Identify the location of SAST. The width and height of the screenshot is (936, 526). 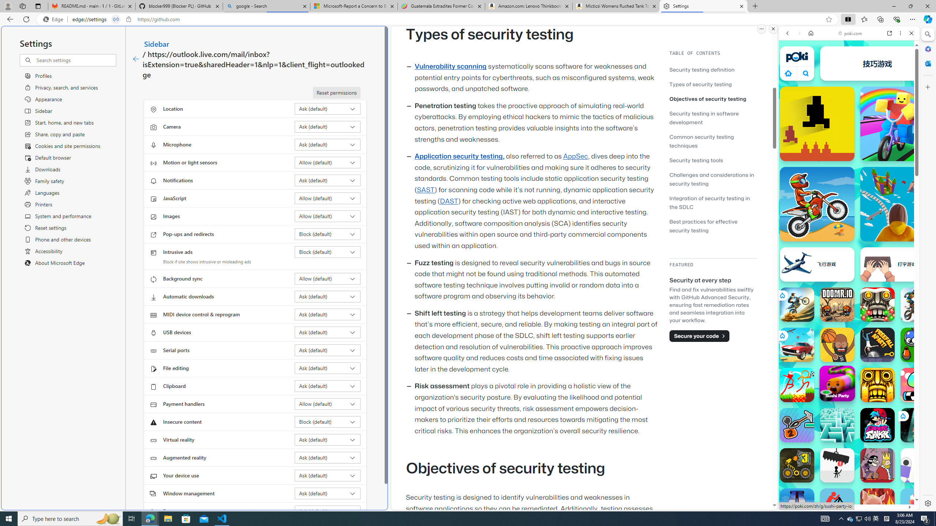
(425, 190).